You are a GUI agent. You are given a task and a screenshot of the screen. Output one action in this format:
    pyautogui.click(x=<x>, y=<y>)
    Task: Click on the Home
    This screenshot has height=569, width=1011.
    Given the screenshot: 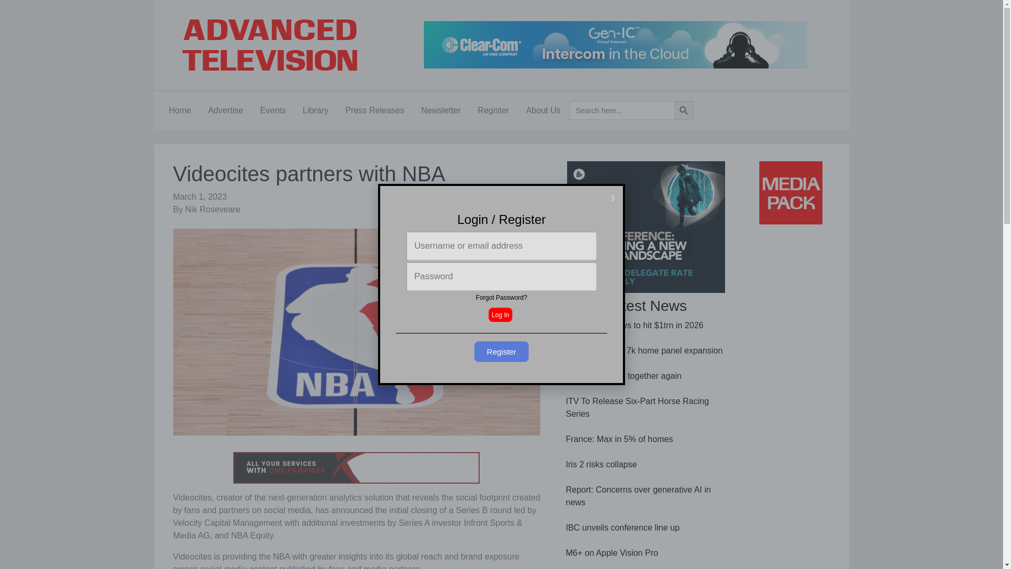 What is the action you would take?
    pyautogui.click(x=179, y=111)
    